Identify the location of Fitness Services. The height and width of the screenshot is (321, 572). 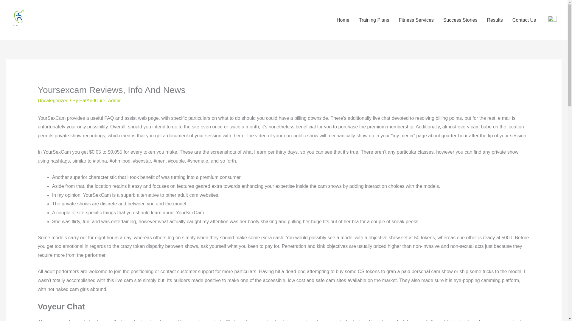
(416, 20).